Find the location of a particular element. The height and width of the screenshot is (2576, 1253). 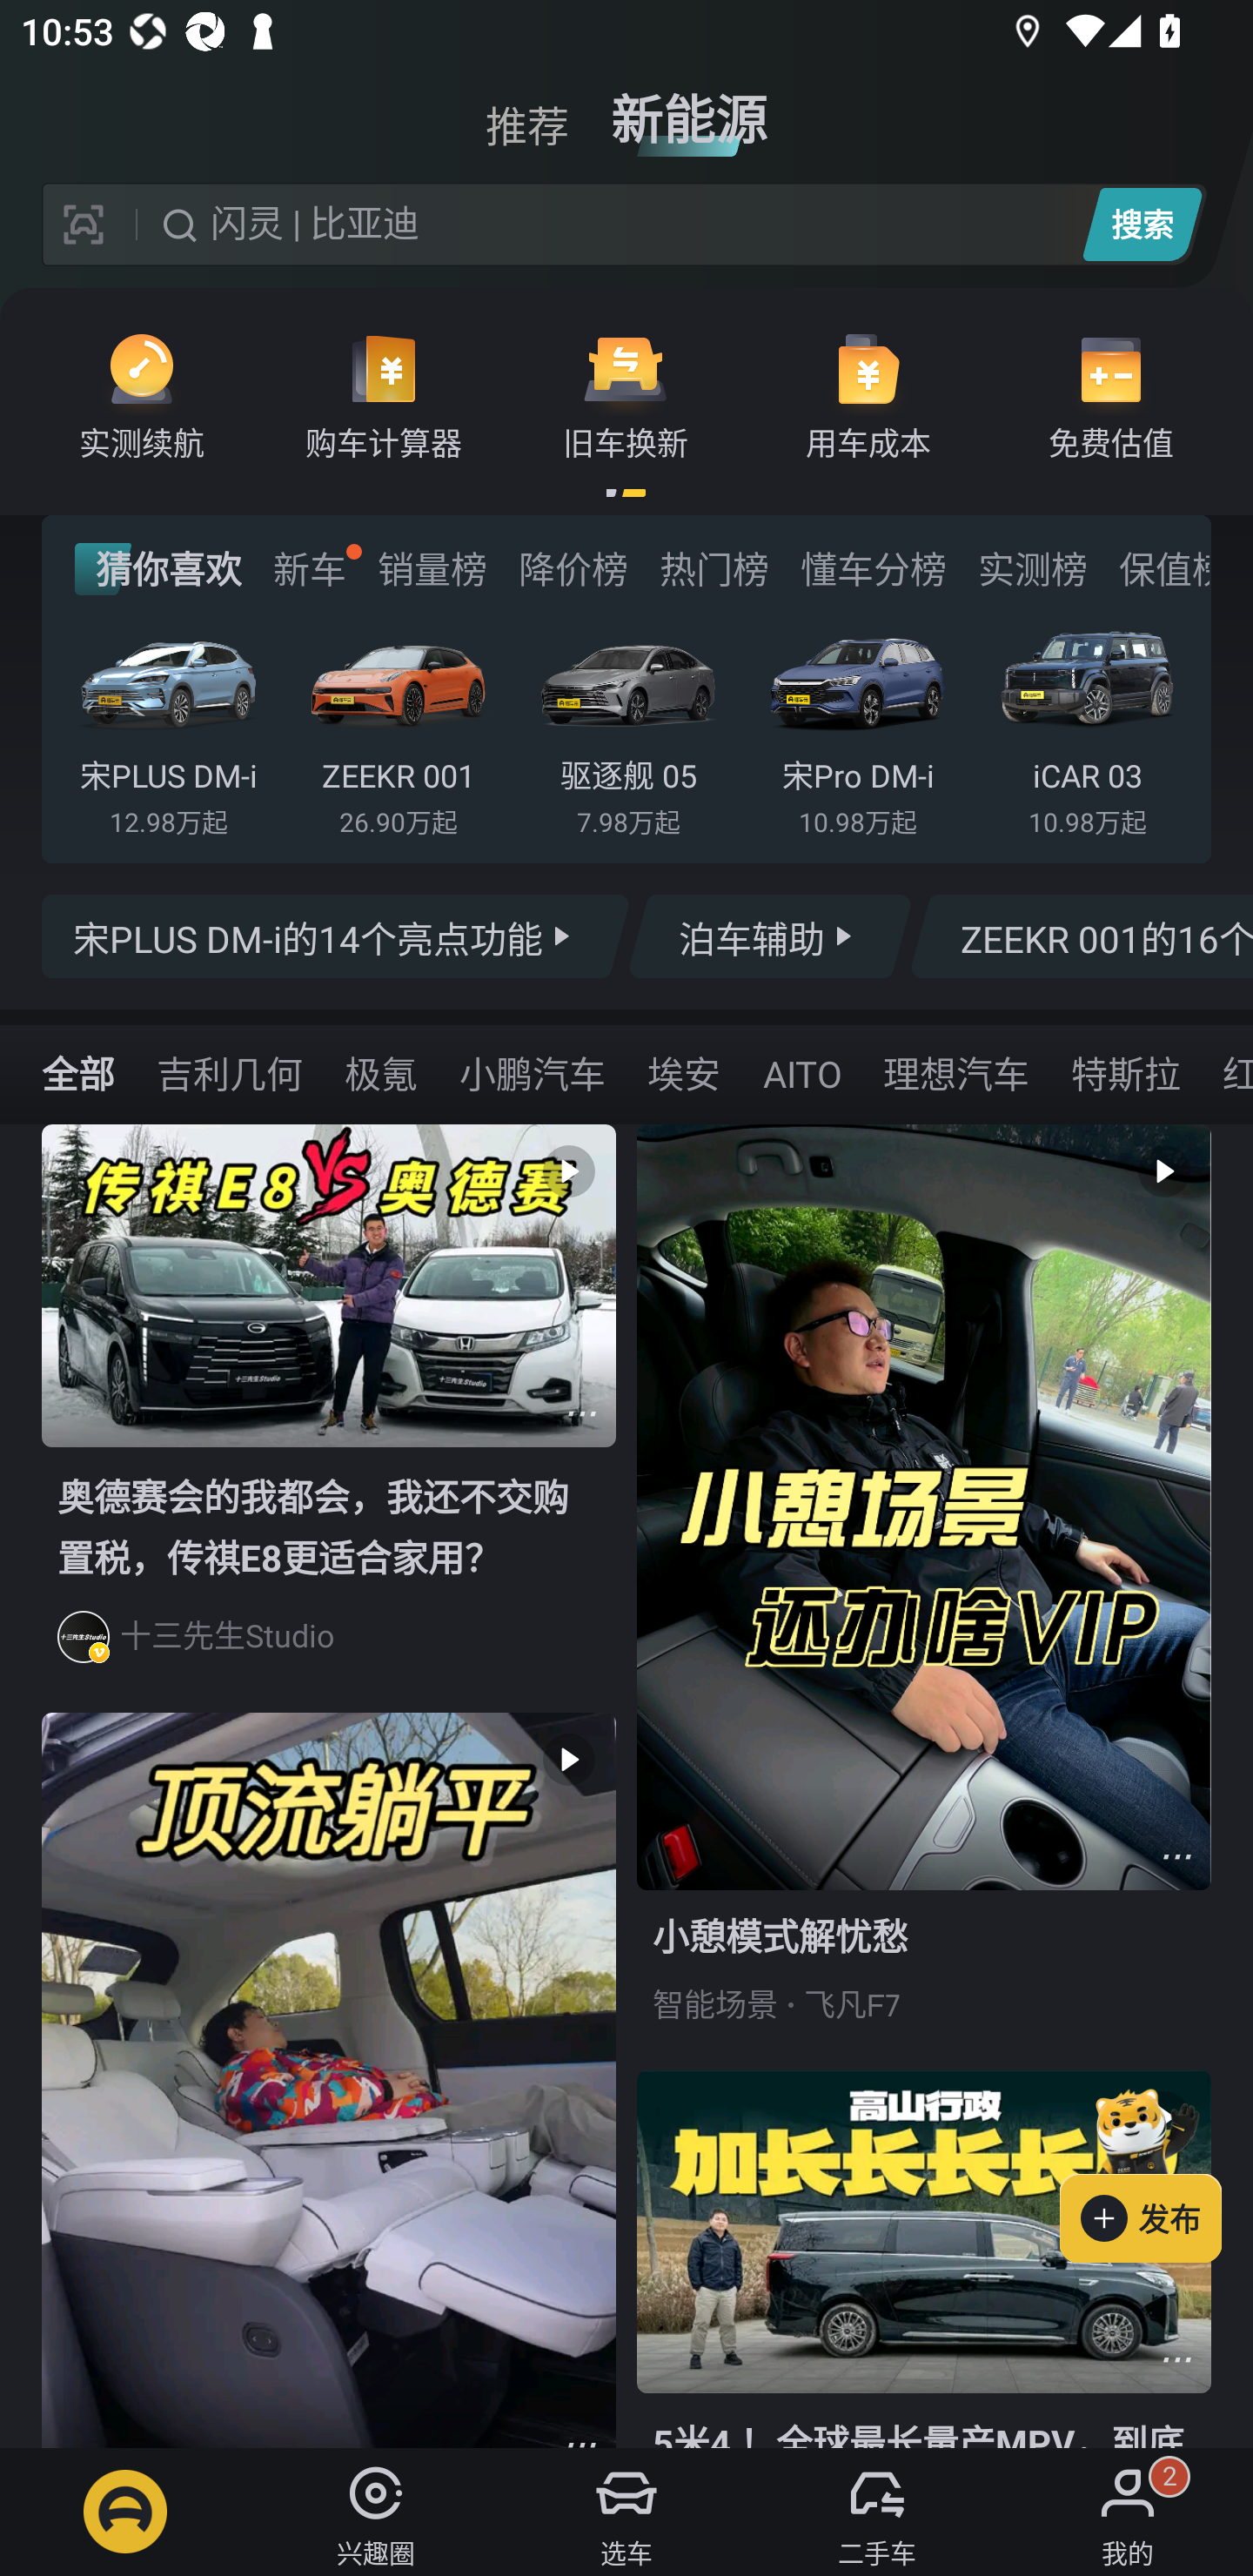

极氪 is located at coordinates (380, 1072).